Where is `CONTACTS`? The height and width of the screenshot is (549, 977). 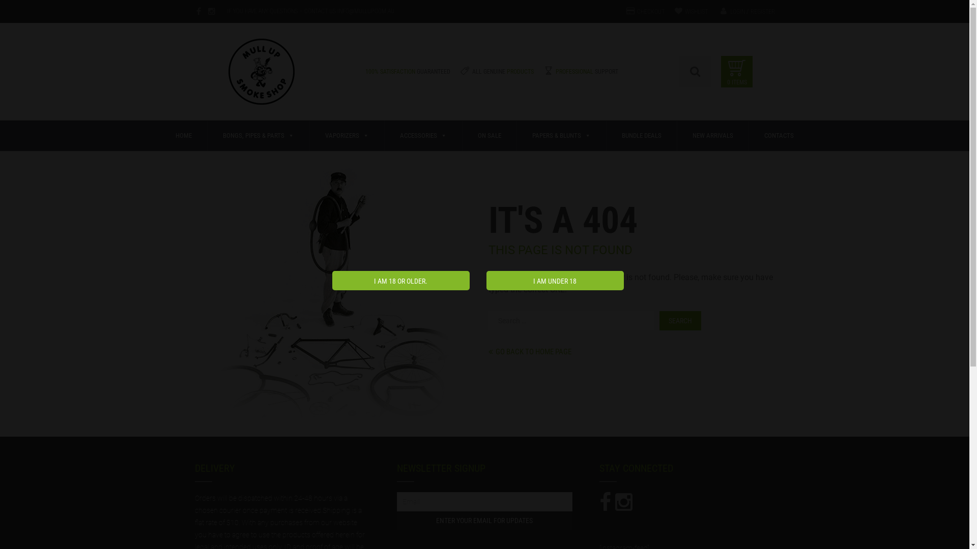
CONTACTS is located at coordinates (779, 136).